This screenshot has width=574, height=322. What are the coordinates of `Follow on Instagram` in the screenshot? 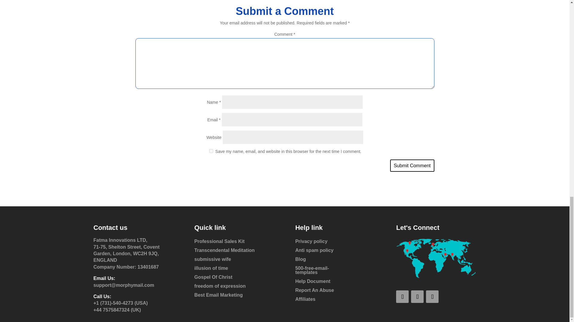 It's located at (432, 297).